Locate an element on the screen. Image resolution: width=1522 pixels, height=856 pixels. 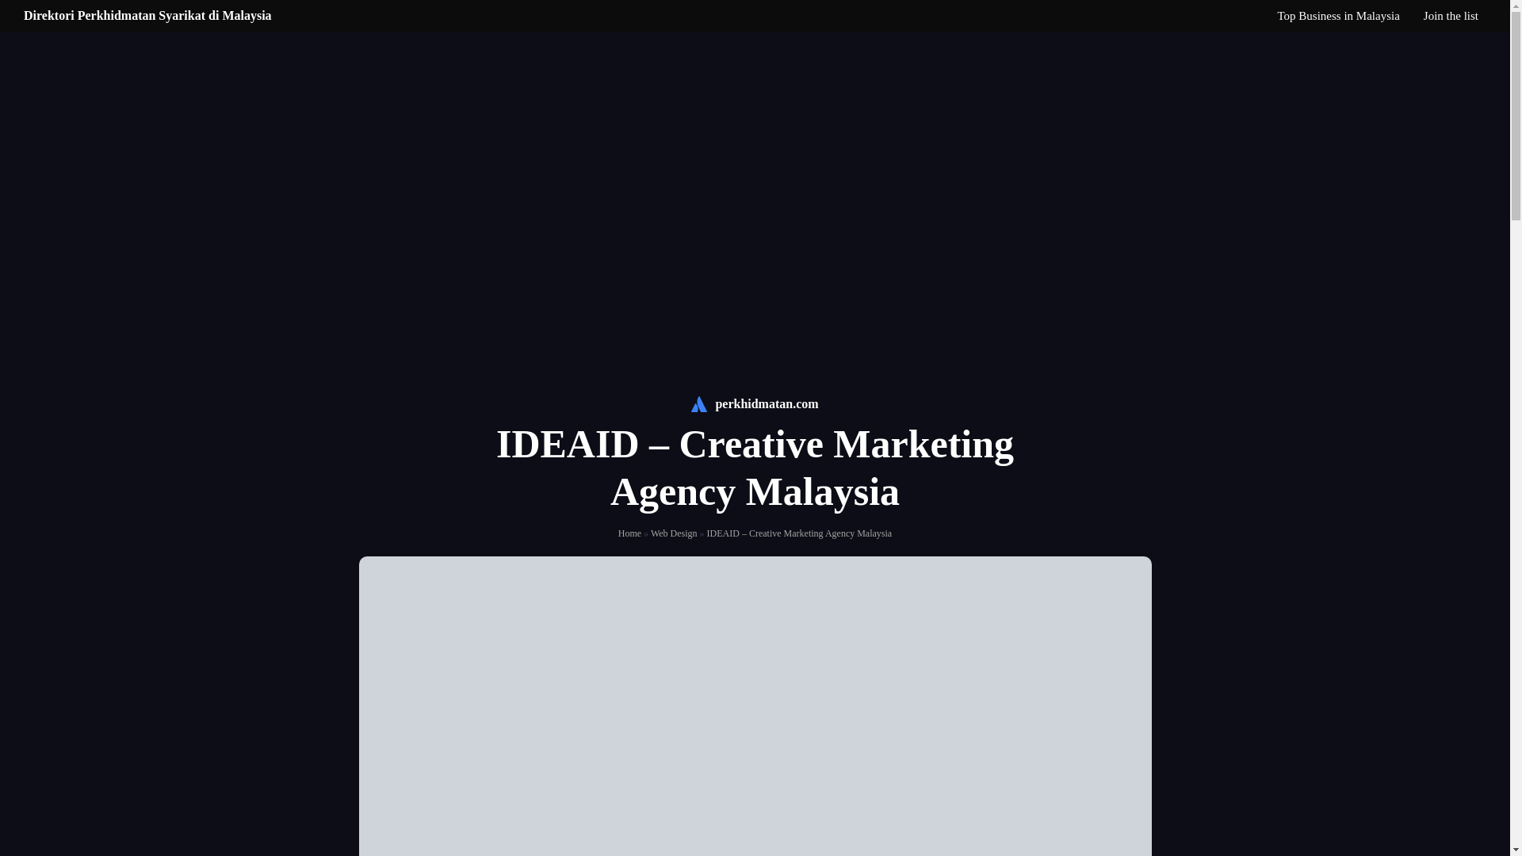
Home is located at coordinates (629, 533).